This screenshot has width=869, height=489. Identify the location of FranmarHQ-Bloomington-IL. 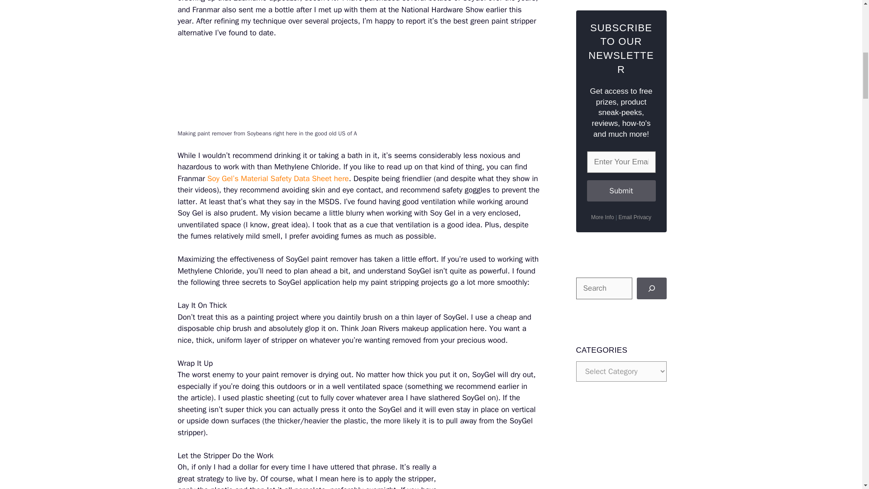
(277, 89).